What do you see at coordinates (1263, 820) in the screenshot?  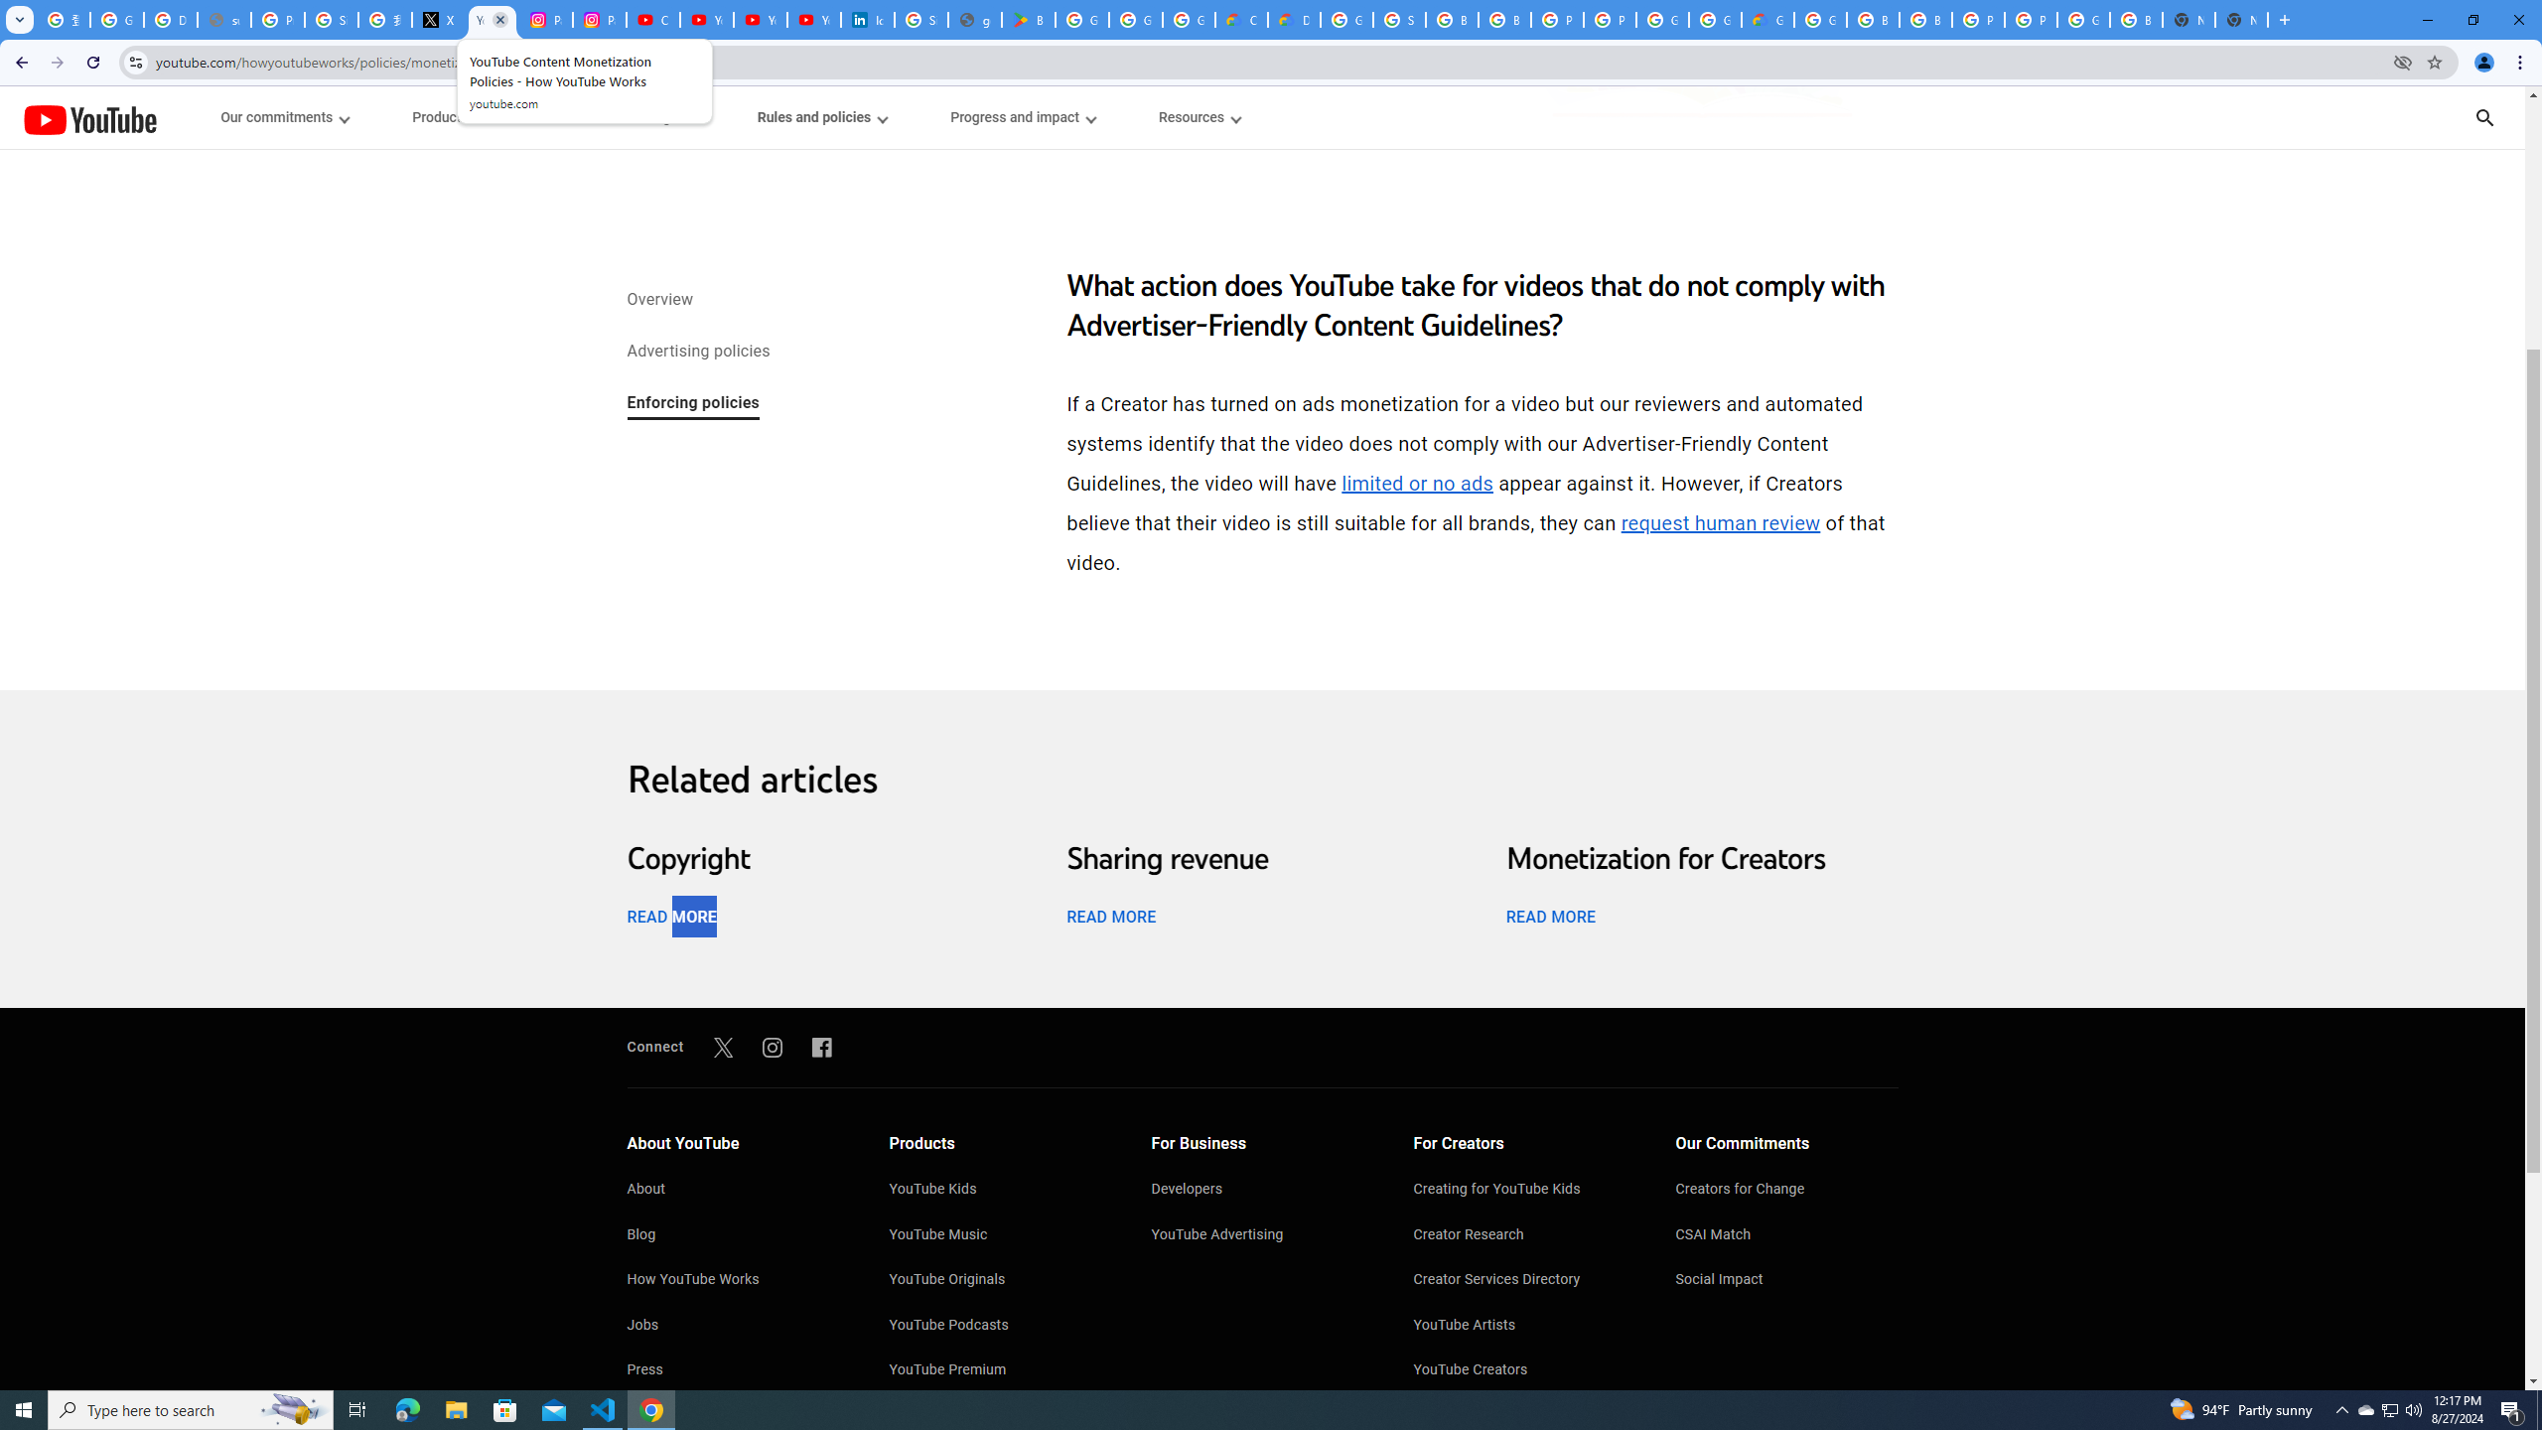 I see `Play` at bounding box center [1263, 820].